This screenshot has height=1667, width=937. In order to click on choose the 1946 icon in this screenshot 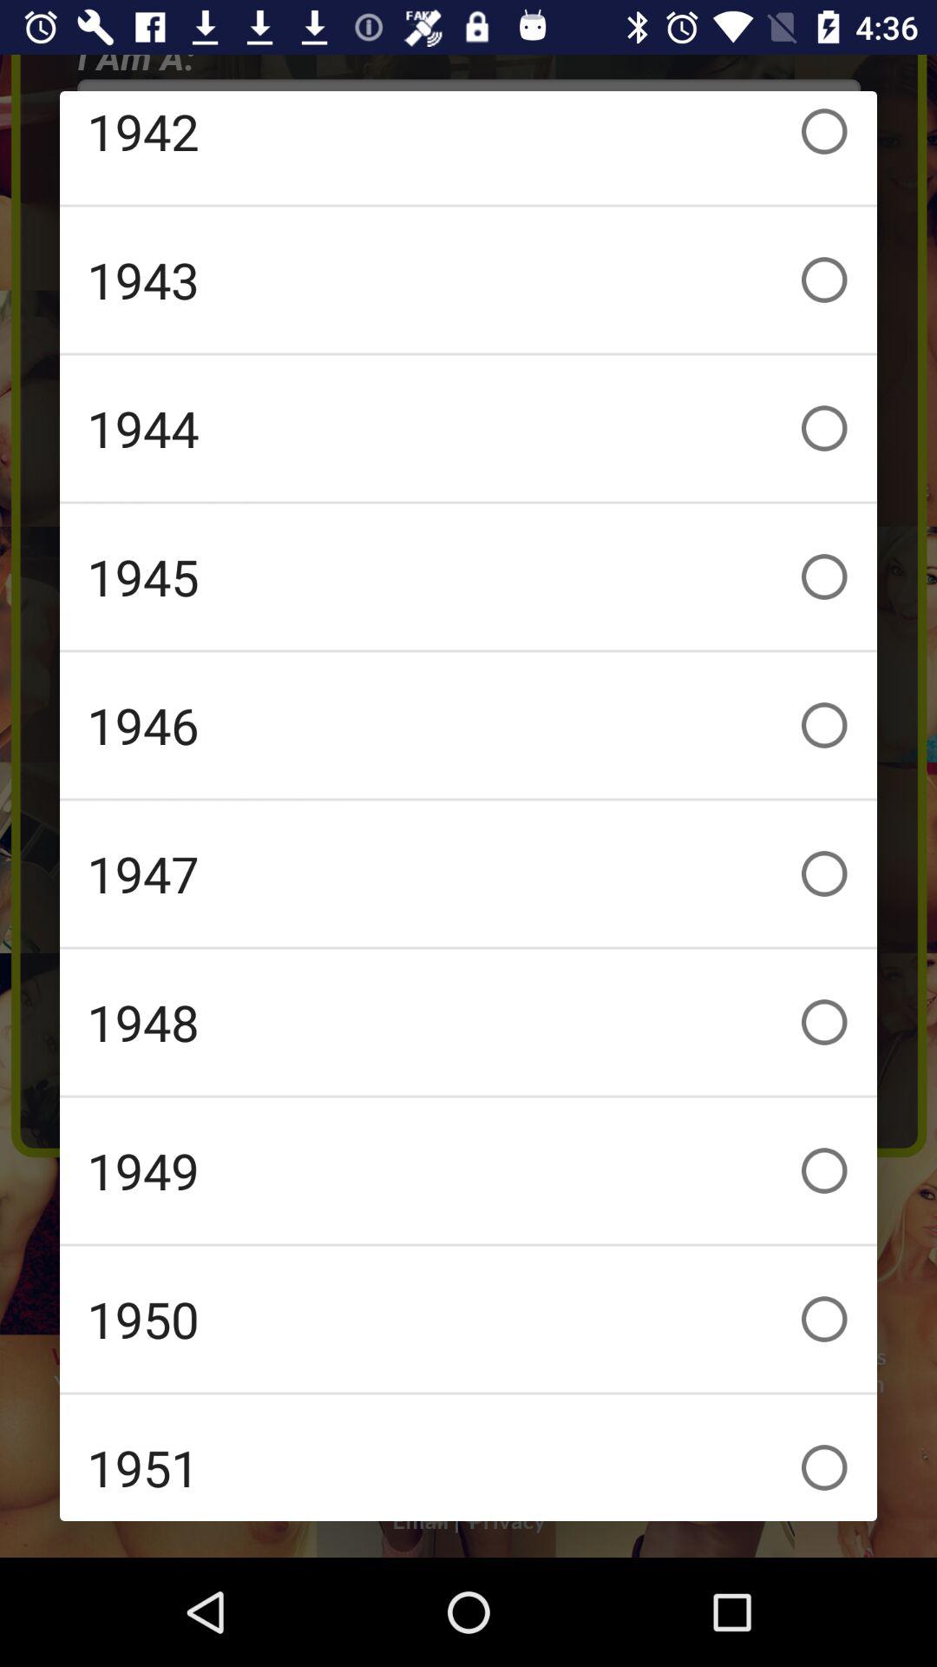, I will do `click(468, 725)`.